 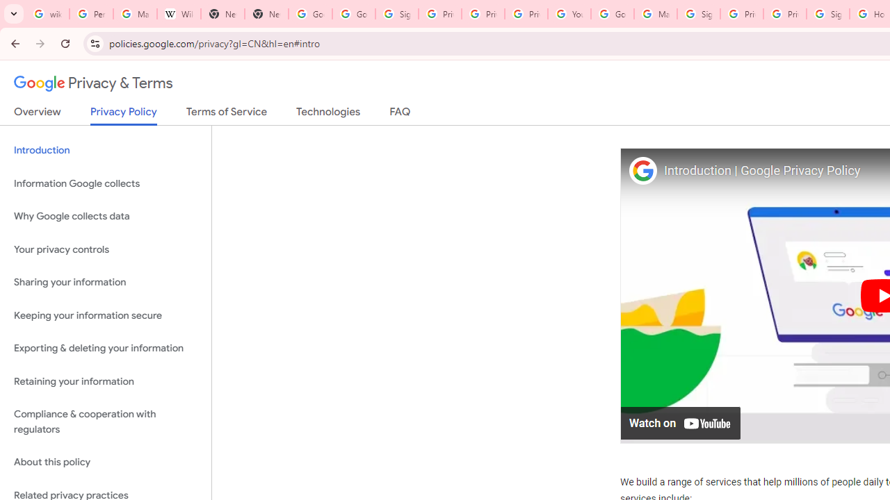 What do you see at coordinates (135, 14) in the screenshot?
I see `Manage your Location History - Google Search Help` at bounding box center [135, 14].